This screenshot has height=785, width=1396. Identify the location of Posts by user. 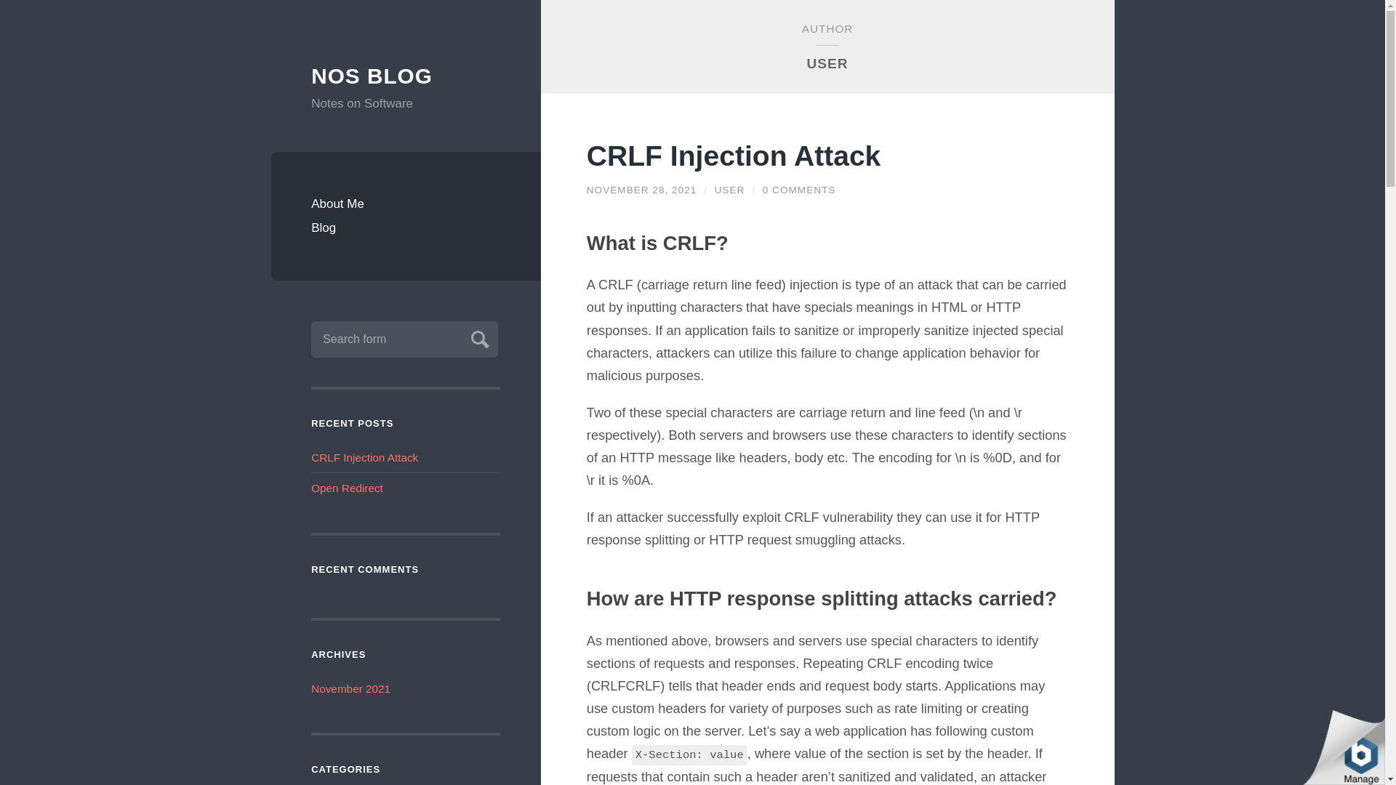
(730, 189).